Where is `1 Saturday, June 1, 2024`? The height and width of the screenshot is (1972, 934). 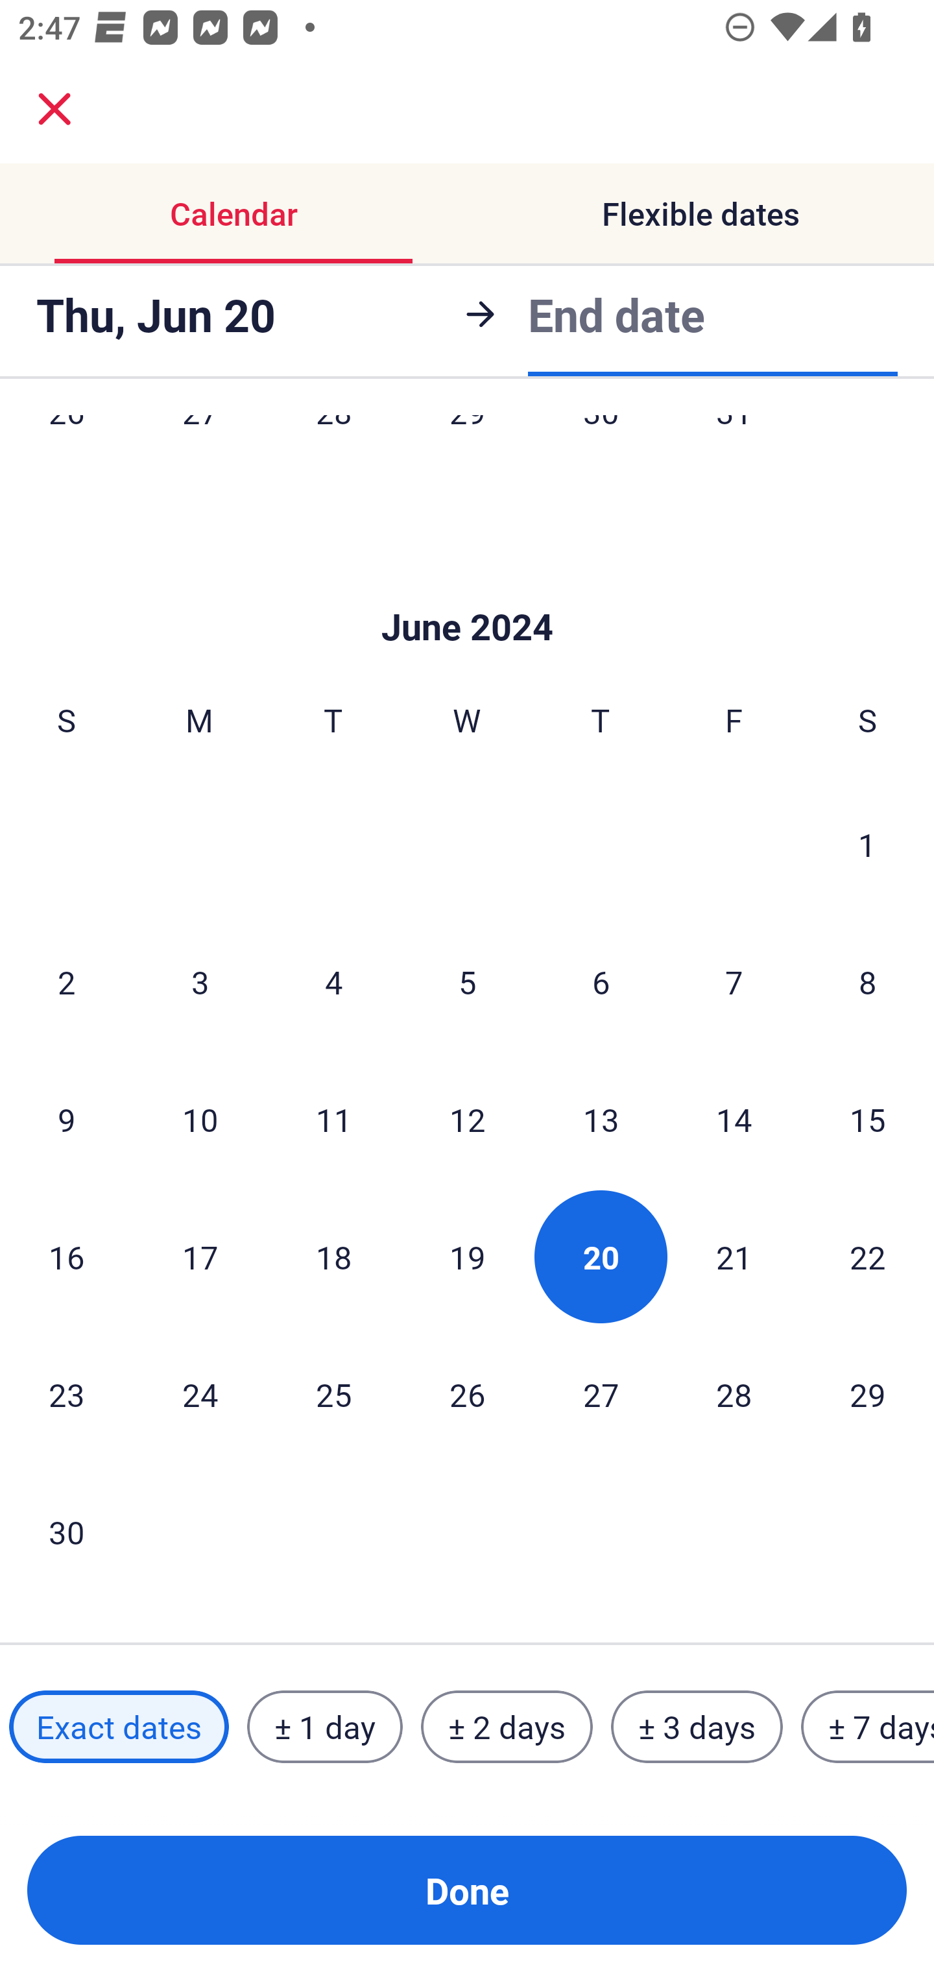 1 Saturday, June 1, 2024 is located at coordinates (867, 843).